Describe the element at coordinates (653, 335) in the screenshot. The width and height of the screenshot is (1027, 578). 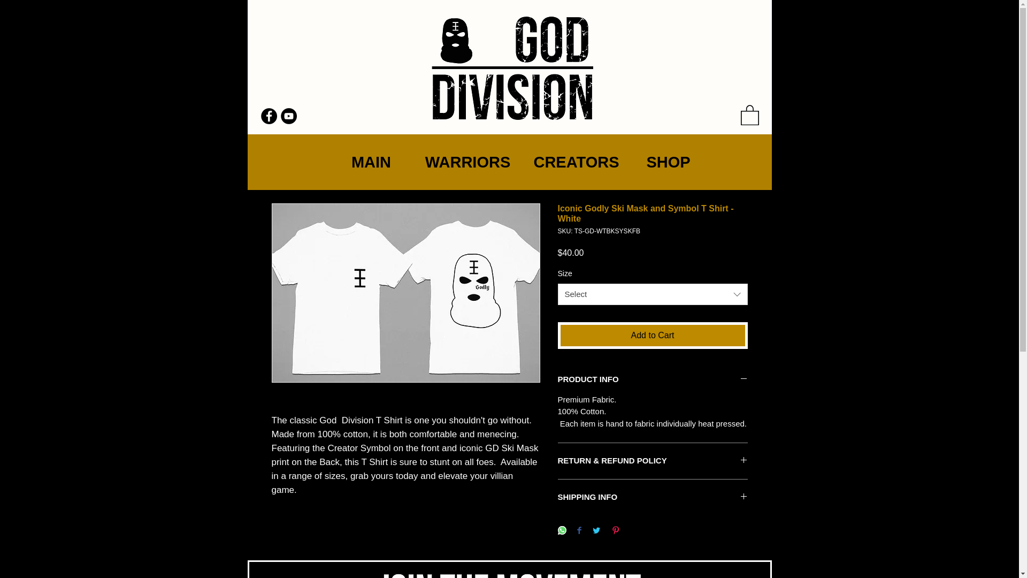
I see `Add to Cart` at that location.